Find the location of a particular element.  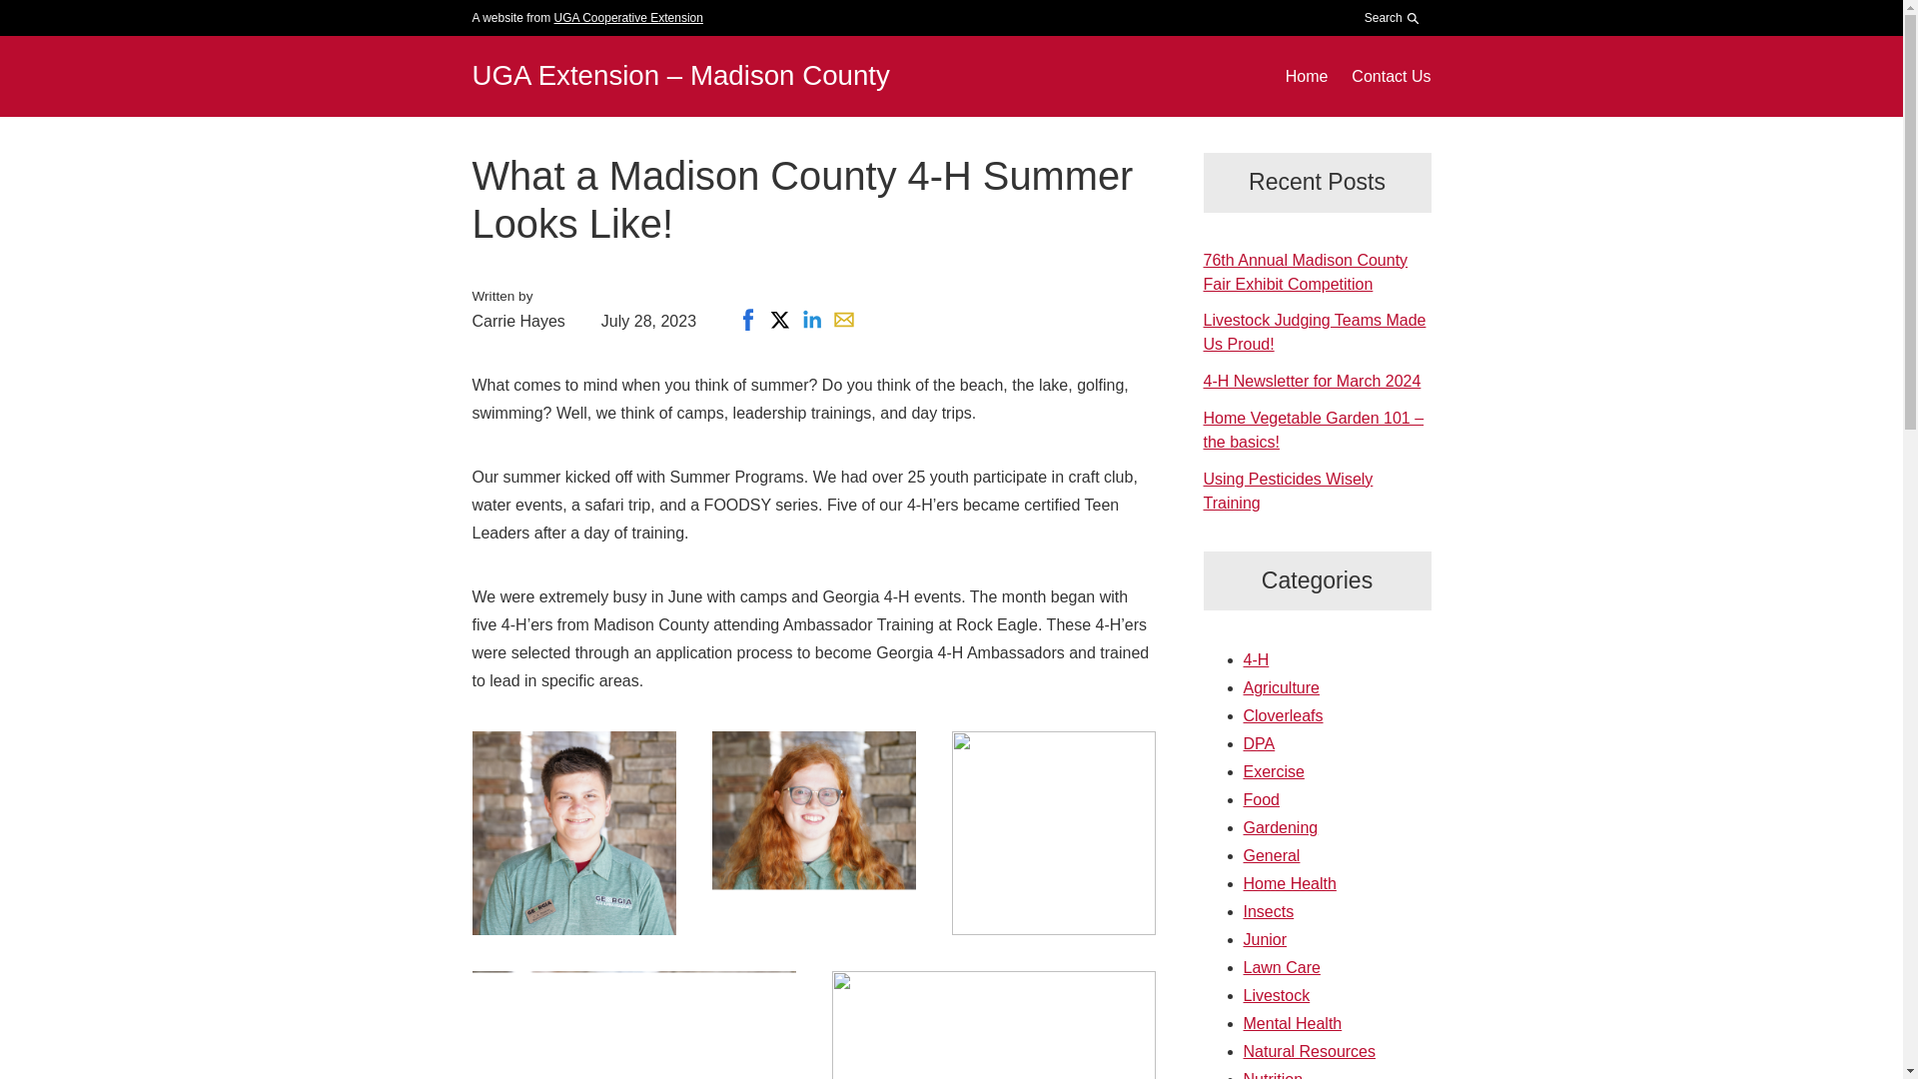

DPA is located at coordinates (1259, 743).